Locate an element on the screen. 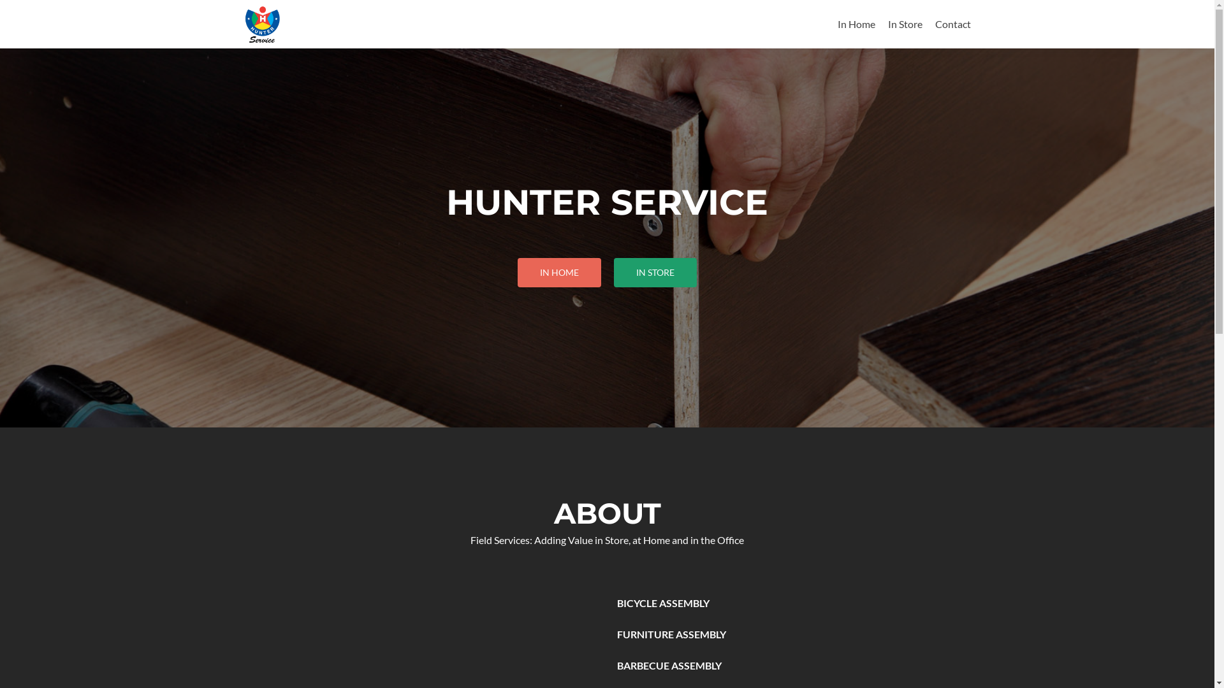  Contact is located at coordinates (952, 24).